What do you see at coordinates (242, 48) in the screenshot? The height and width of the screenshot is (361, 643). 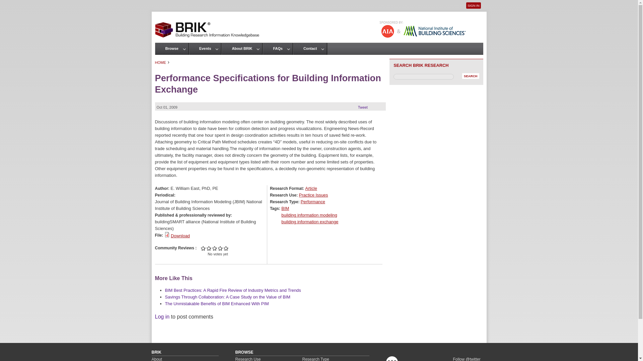 I see `About BRIK` at bounding box center [242, 48].